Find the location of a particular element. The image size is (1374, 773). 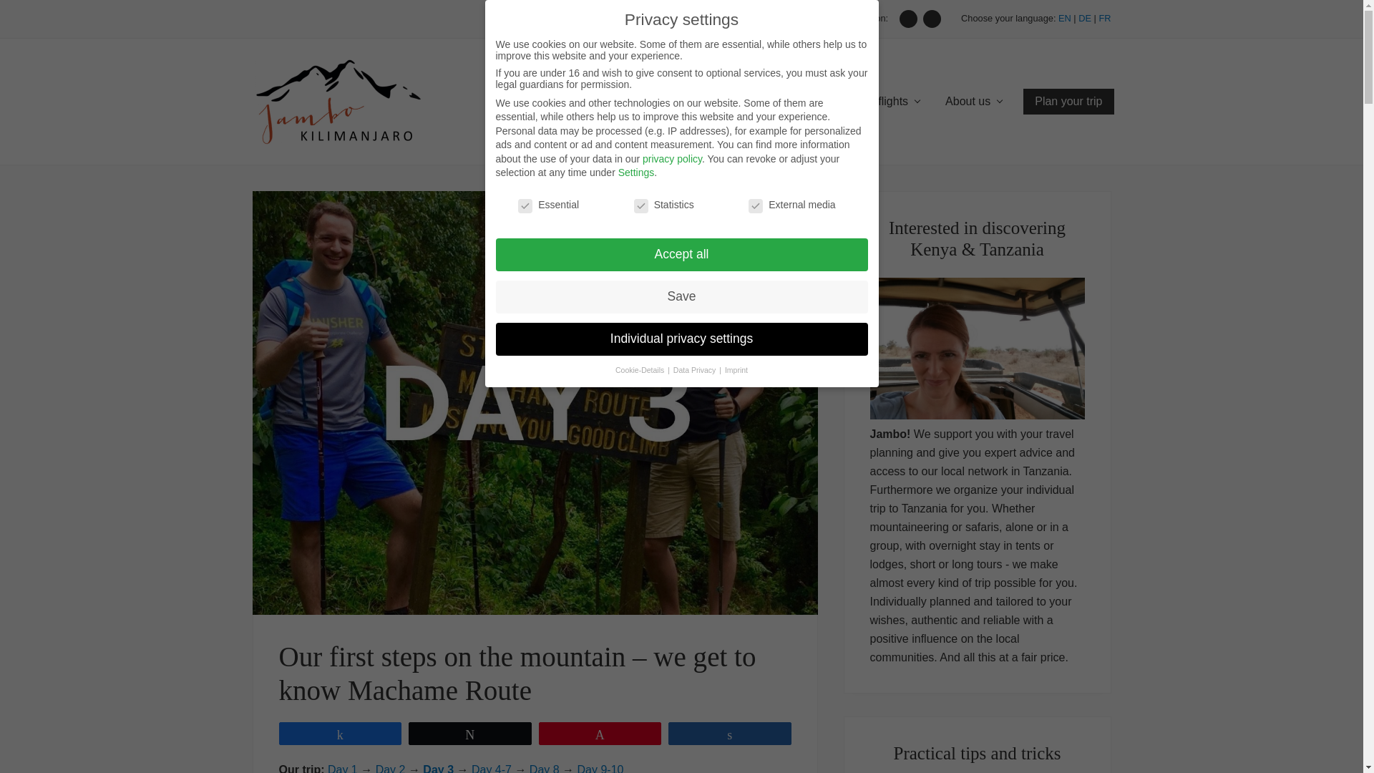

Facebook is located at coordinates (909, 19).